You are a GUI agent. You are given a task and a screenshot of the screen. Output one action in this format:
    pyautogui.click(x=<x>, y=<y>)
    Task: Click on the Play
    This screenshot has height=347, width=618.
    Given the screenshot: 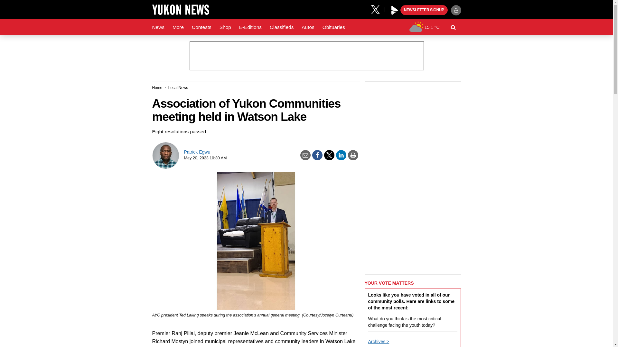 What is the action you would take?
    pyautogui.click(x=395, y=10)
    